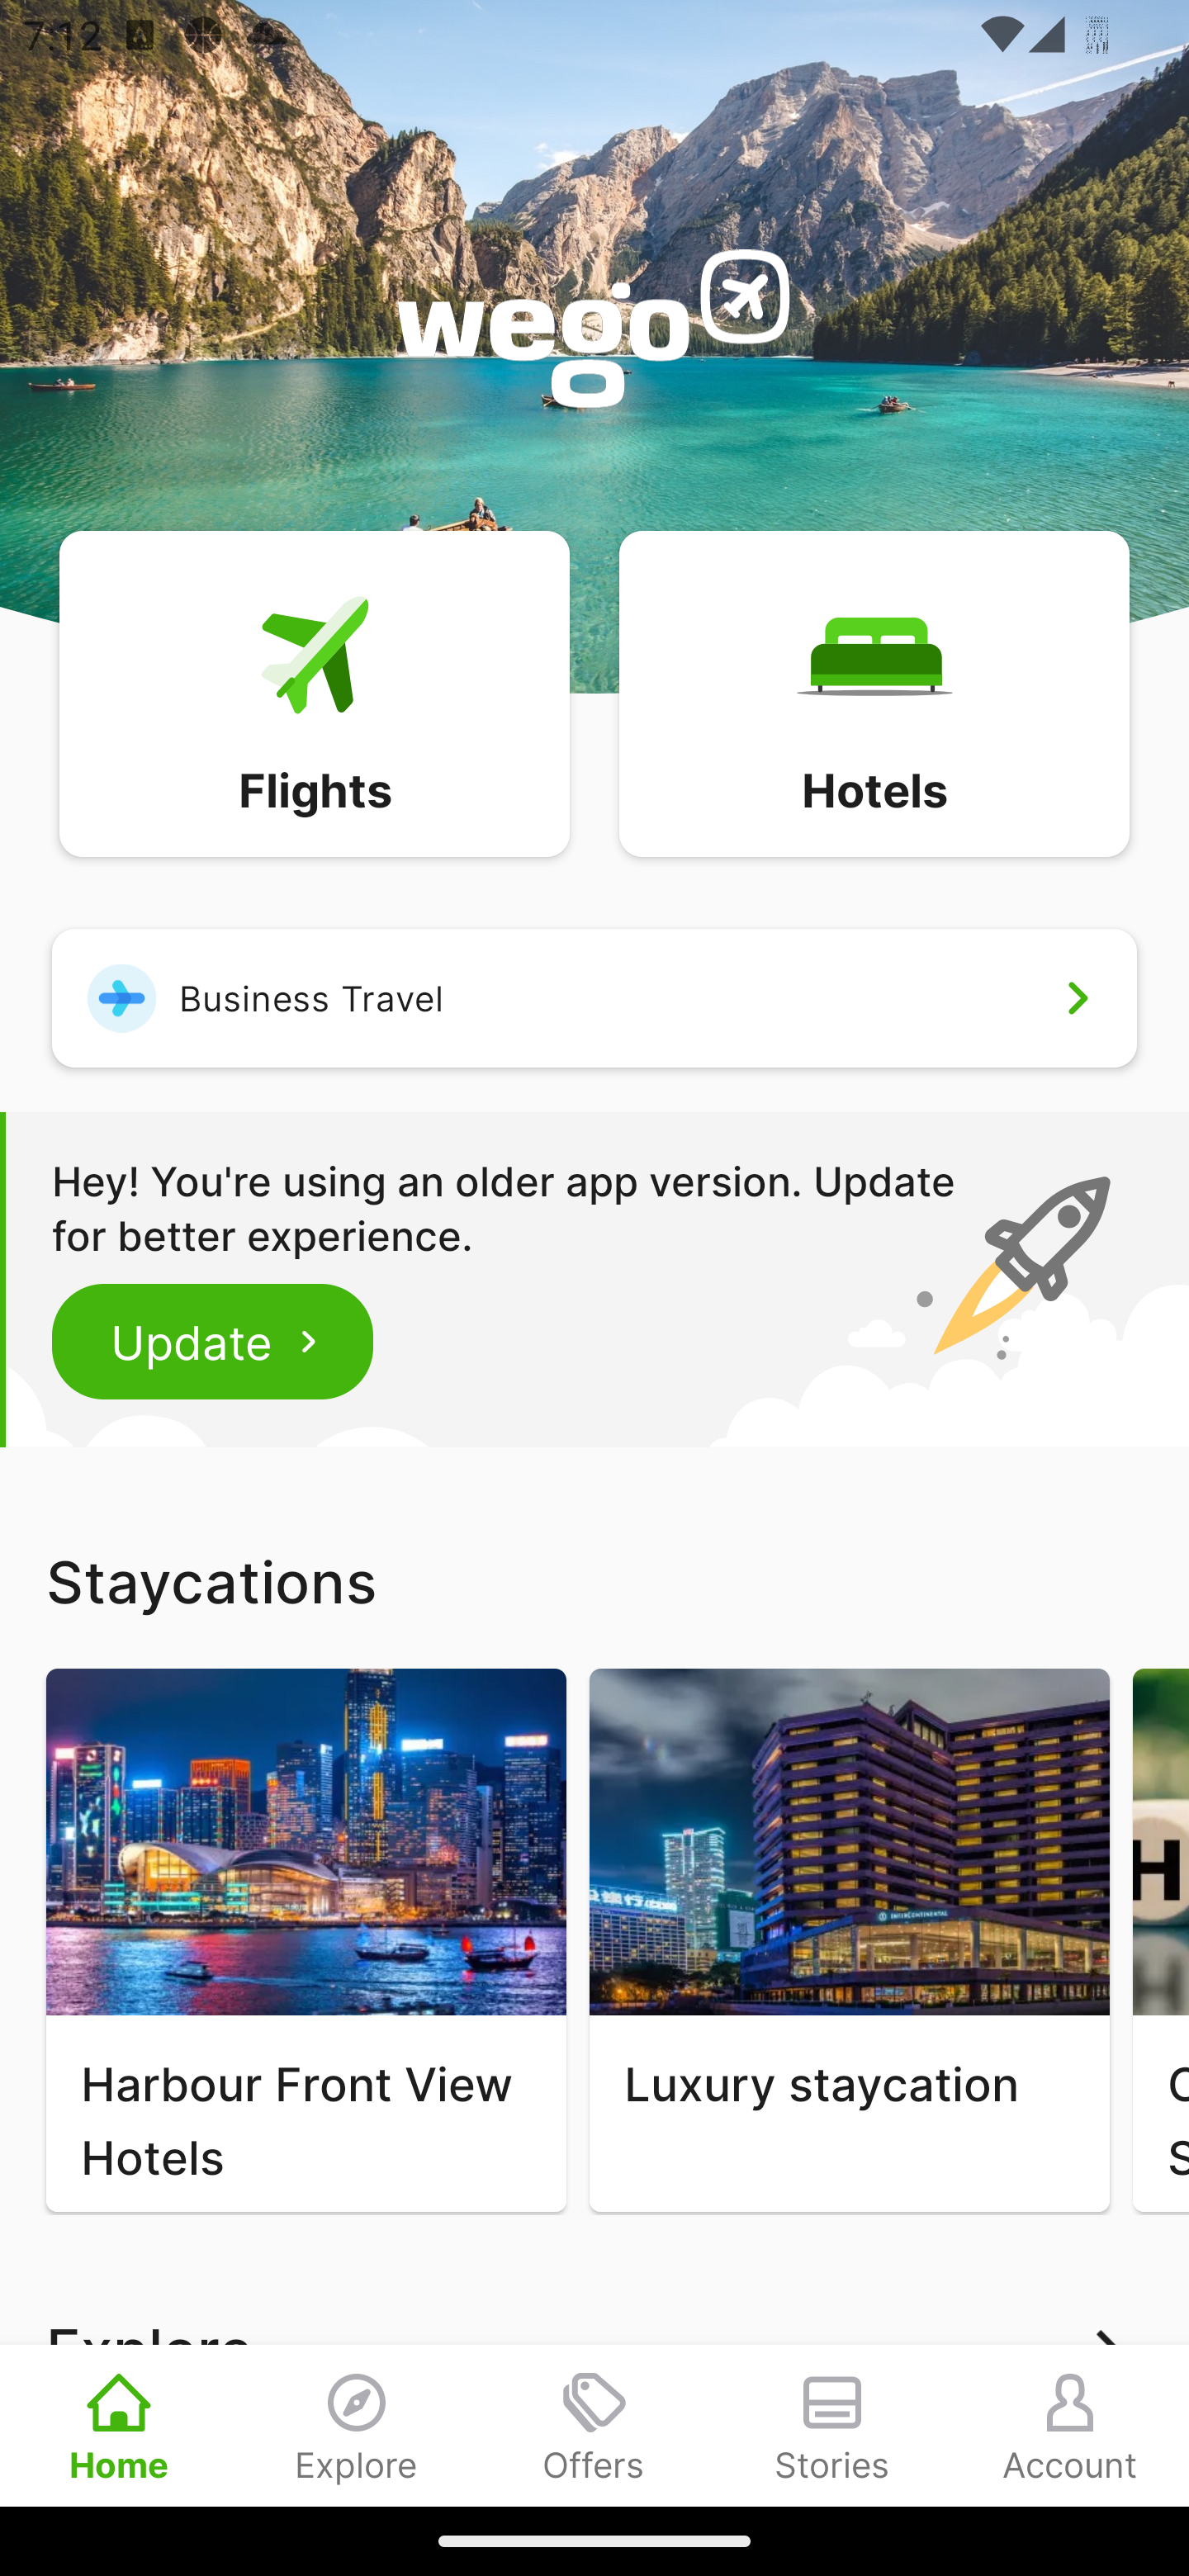  Describe the element at coordinates (832, 2425) in the screenshot. I see `Stories` at that location.